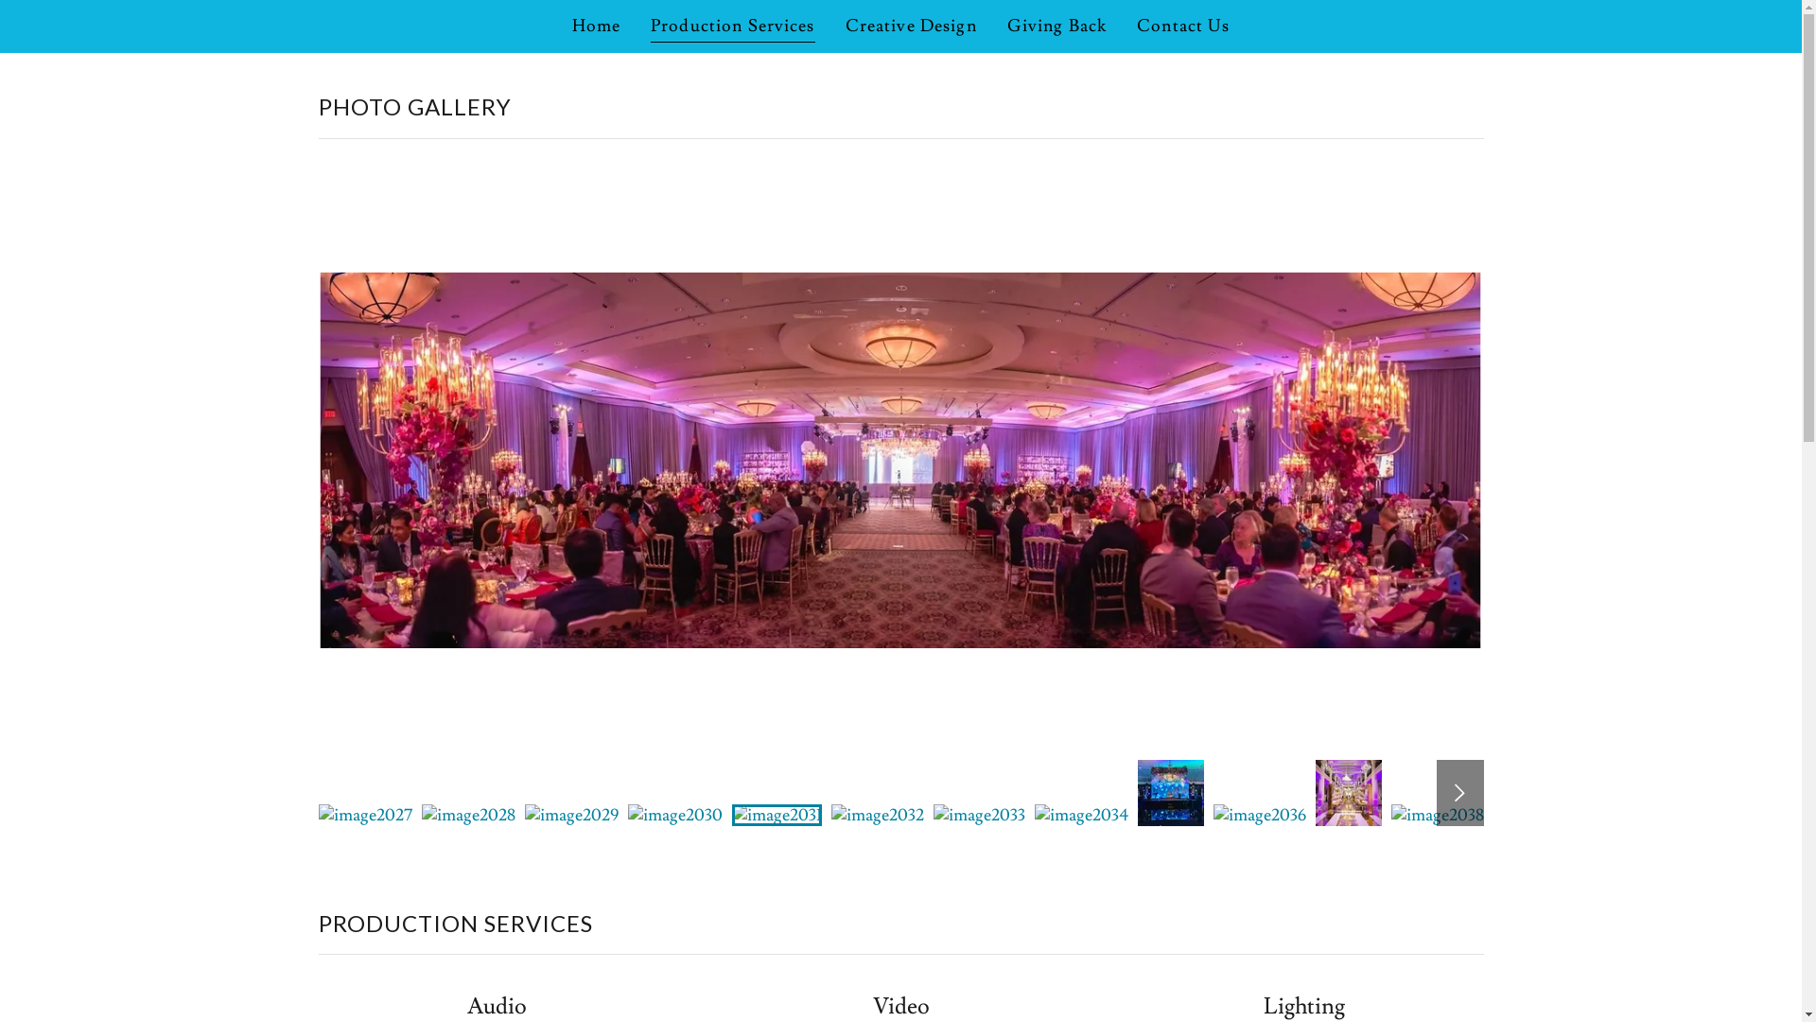 The width and height of the screenshot is (1816, 1022). Describe the element at coordinates (733, 28) in the screenshot. I see `Production Services` at that location.